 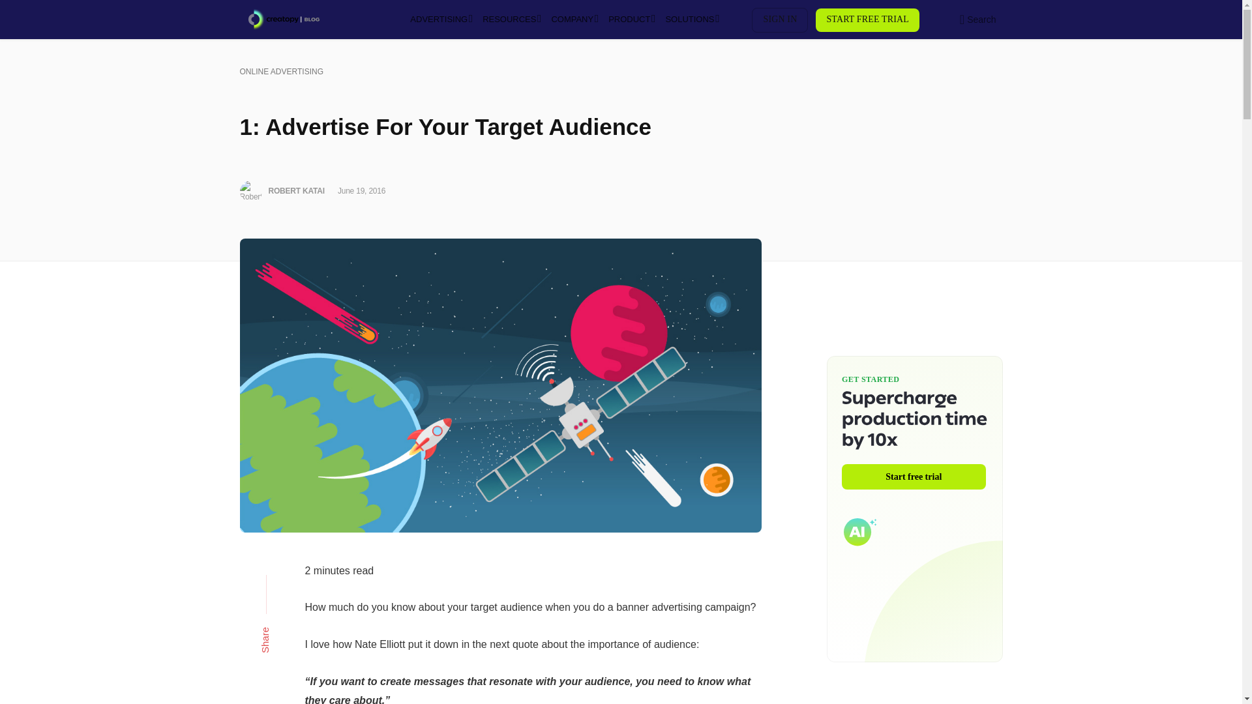 I want to click on START FREE TRIAL, so click(x=867, y=20).